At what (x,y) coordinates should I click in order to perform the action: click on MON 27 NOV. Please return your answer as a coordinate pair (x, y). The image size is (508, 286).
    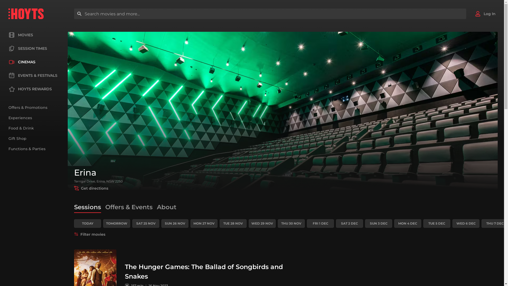
    Looking at the image, I should click on (204, 224).